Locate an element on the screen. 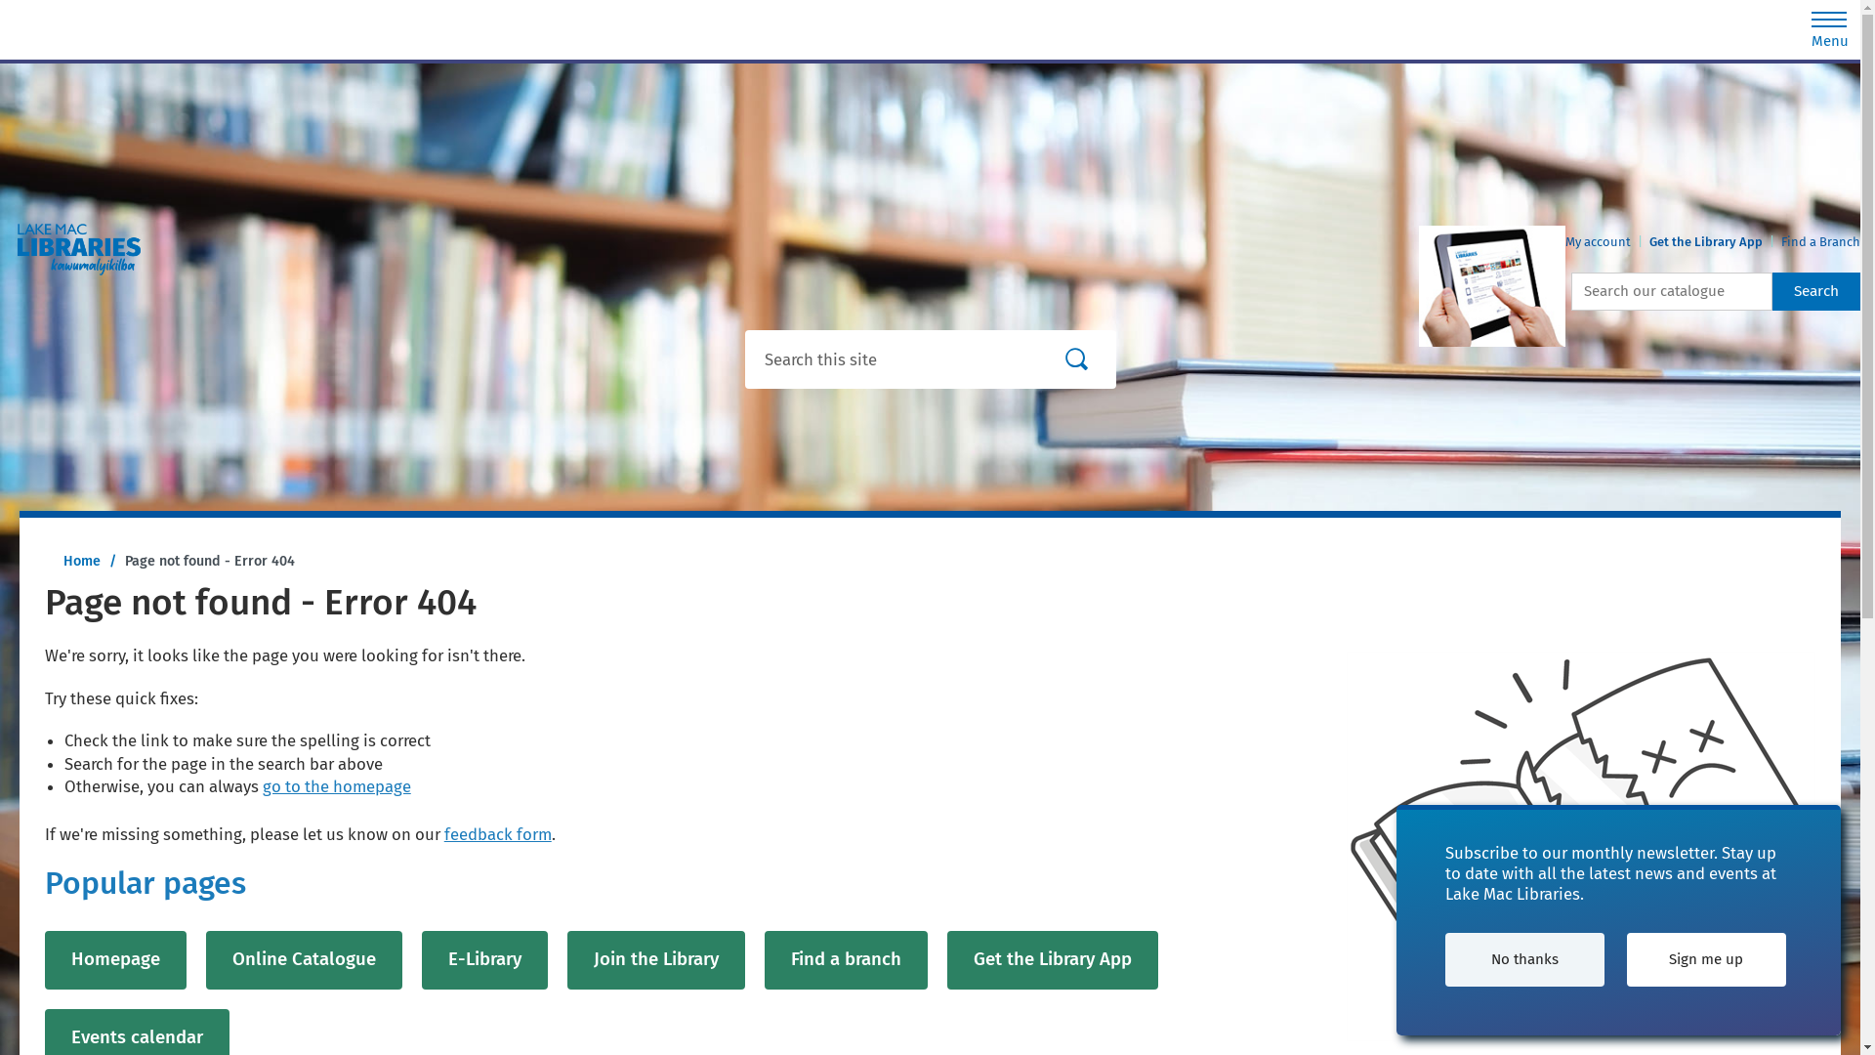  Menu is located at coordinates (1830, 23).